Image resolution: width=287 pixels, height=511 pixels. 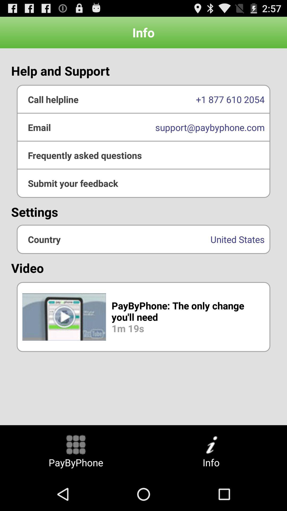 I want to click on jump to the 1 877 610, so click(x=143, y=99).